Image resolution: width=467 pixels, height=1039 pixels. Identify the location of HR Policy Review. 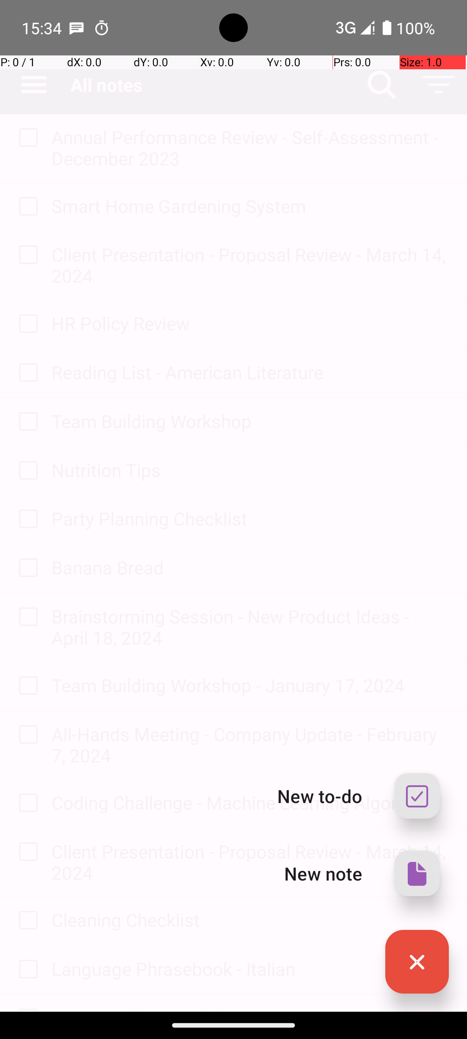
(251, 323).